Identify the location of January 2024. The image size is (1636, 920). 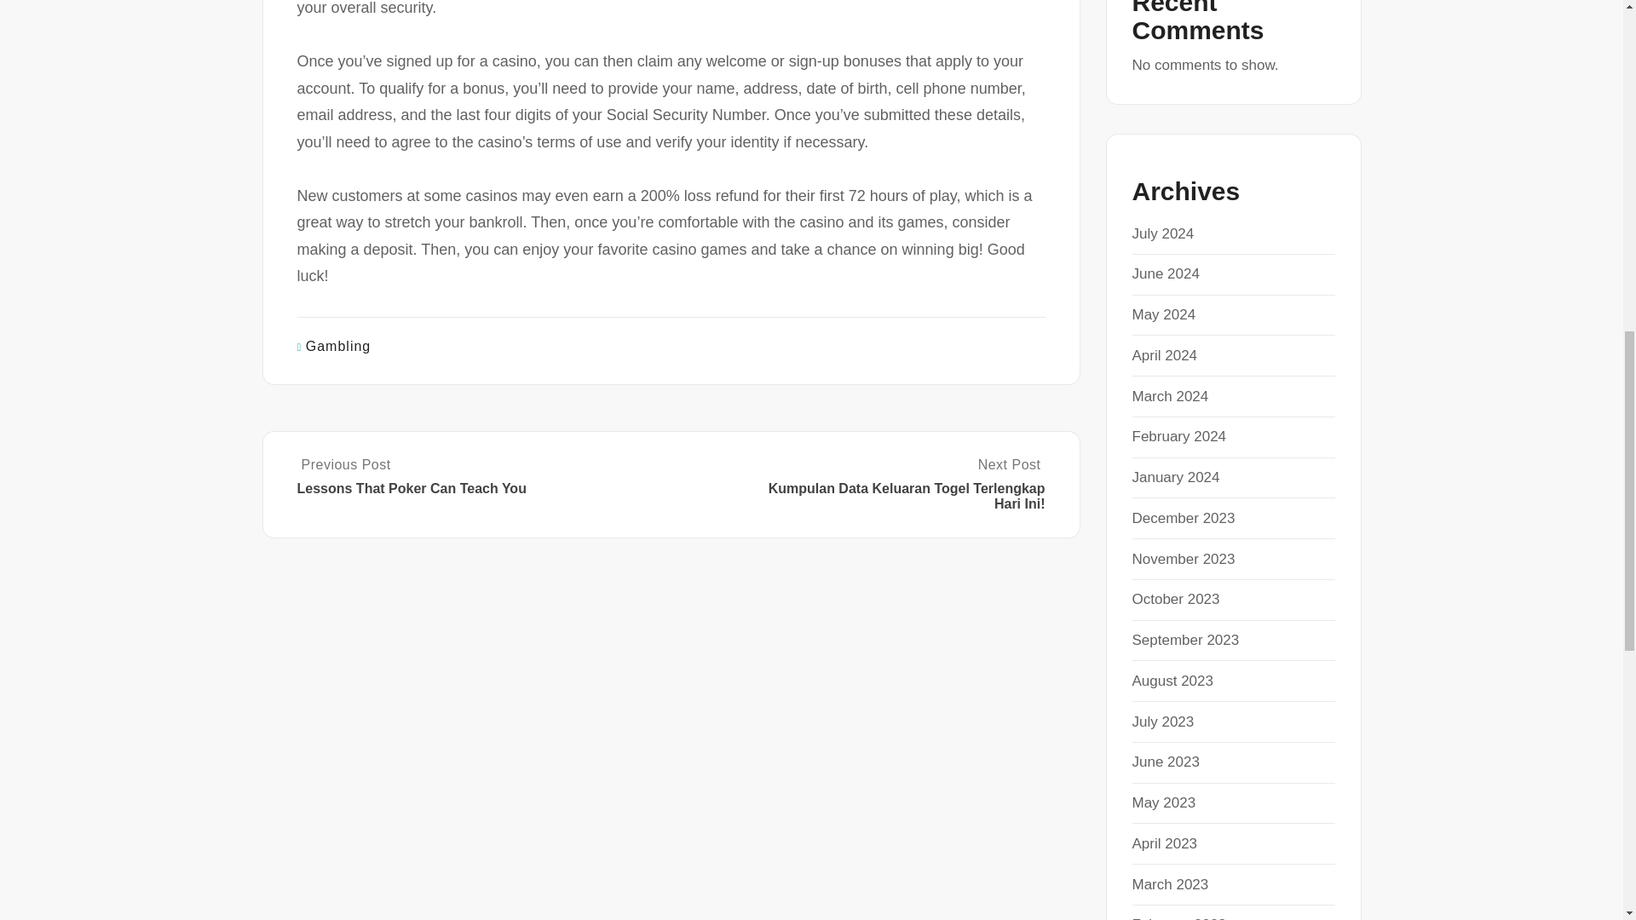
(1175, 477).